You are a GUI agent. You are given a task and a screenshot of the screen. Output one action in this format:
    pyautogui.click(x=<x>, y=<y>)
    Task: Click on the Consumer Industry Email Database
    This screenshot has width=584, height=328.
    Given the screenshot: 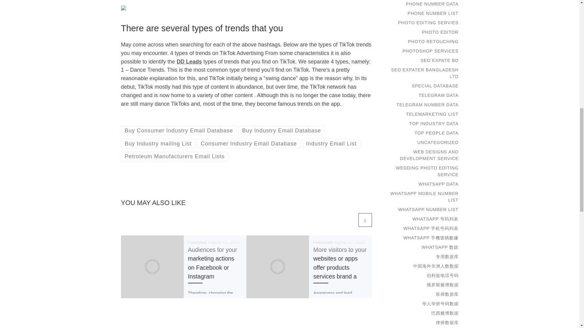 What is the action you would take?
    pyautogui.click(x=249, y=143)
    